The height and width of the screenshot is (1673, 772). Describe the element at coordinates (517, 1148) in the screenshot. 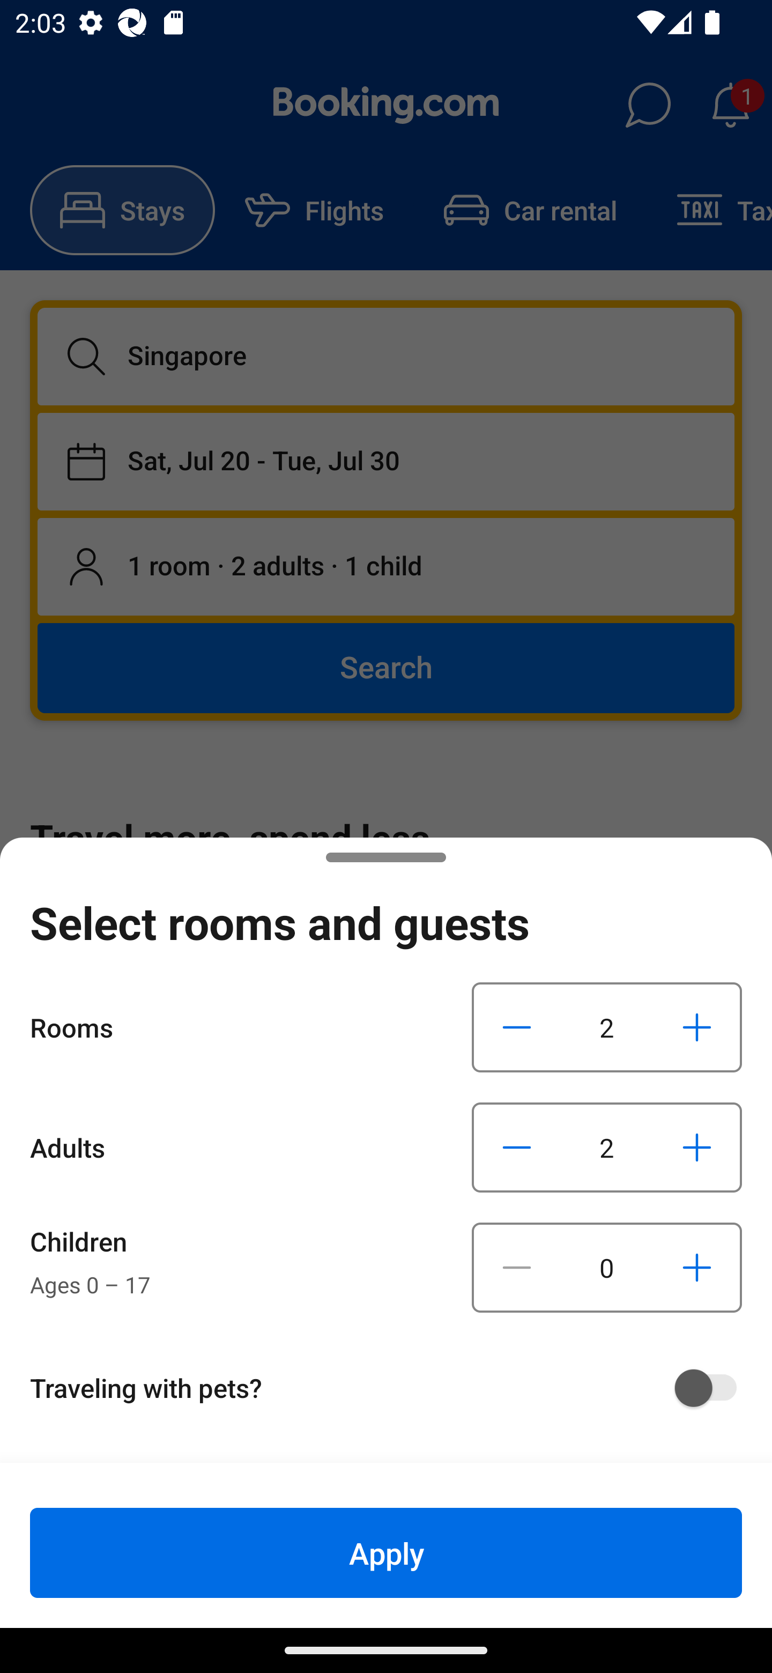

I see `Decrease` at that location.